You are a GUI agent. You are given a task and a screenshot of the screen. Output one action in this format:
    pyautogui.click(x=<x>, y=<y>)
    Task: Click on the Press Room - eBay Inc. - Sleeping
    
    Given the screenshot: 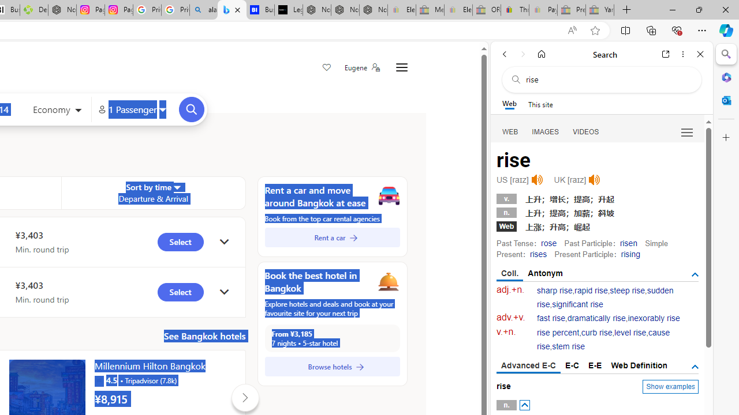 What is the action you would take?
    pyautogui.click(x=572, y=10)
    